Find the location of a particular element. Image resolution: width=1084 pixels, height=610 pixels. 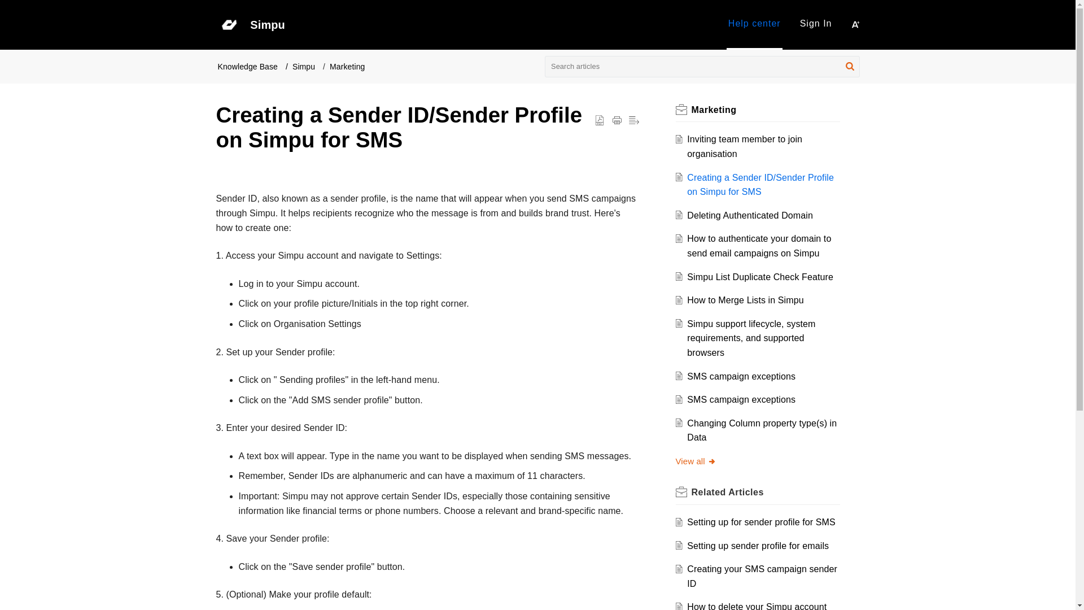

SMS campaign exceptions is located at coordinates (741, 376).